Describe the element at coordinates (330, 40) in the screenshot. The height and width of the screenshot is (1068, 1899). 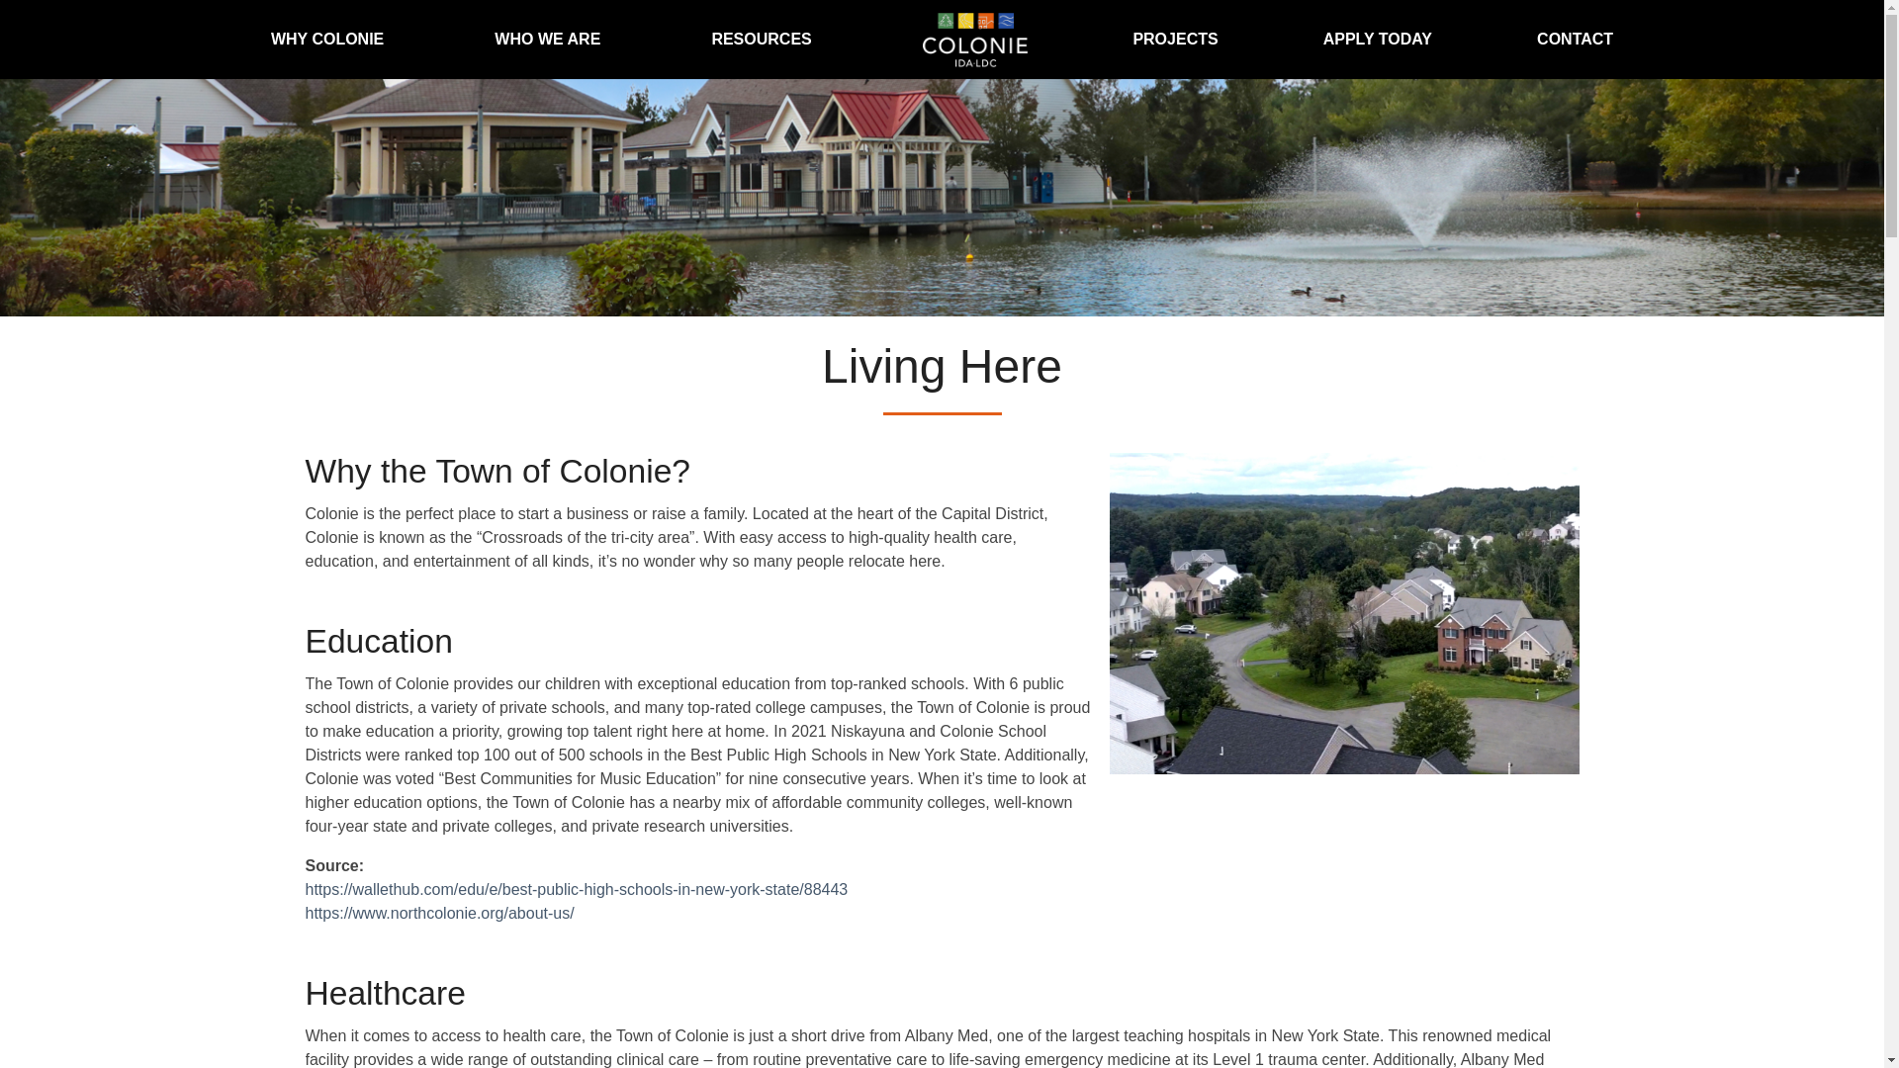
I see `WHY COLONIE` at that location.